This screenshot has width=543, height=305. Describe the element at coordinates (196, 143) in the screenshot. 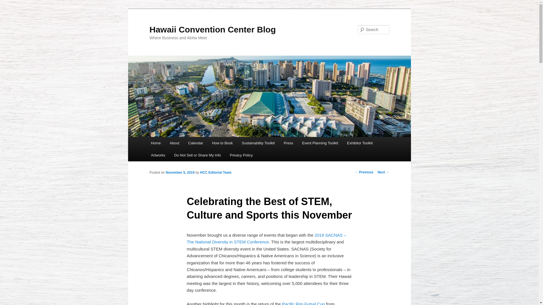

I see `Calendar` at that location.